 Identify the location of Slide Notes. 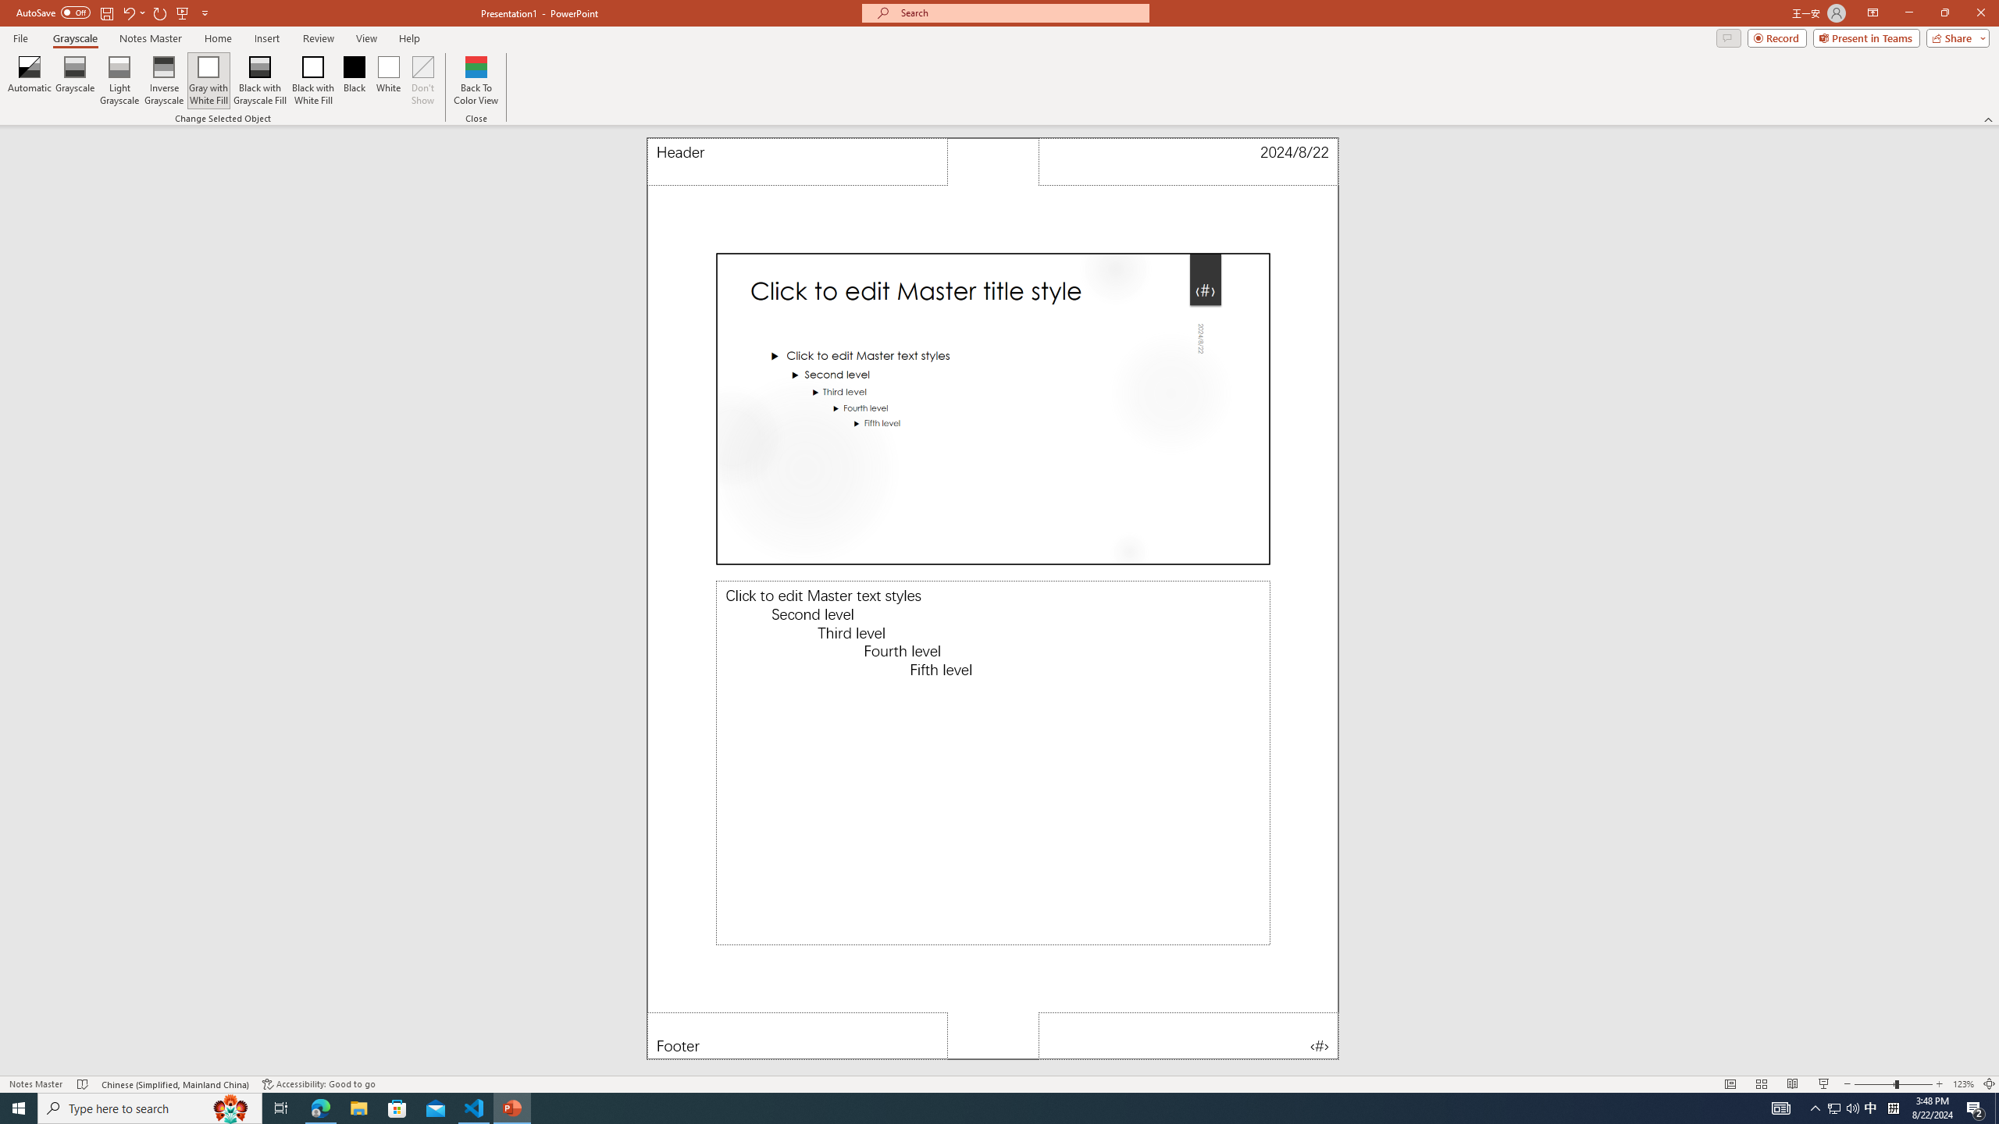
(993, 763).